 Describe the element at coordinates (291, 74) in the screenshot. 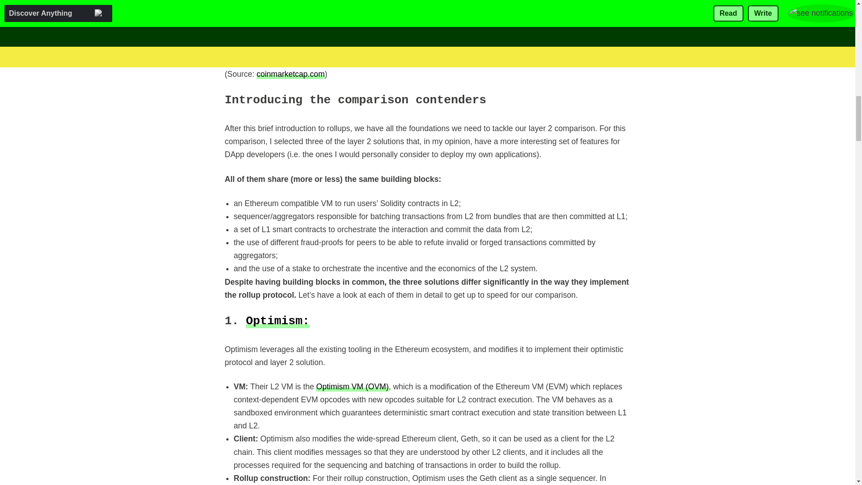

I see `coinmarketcap.com` at that location.